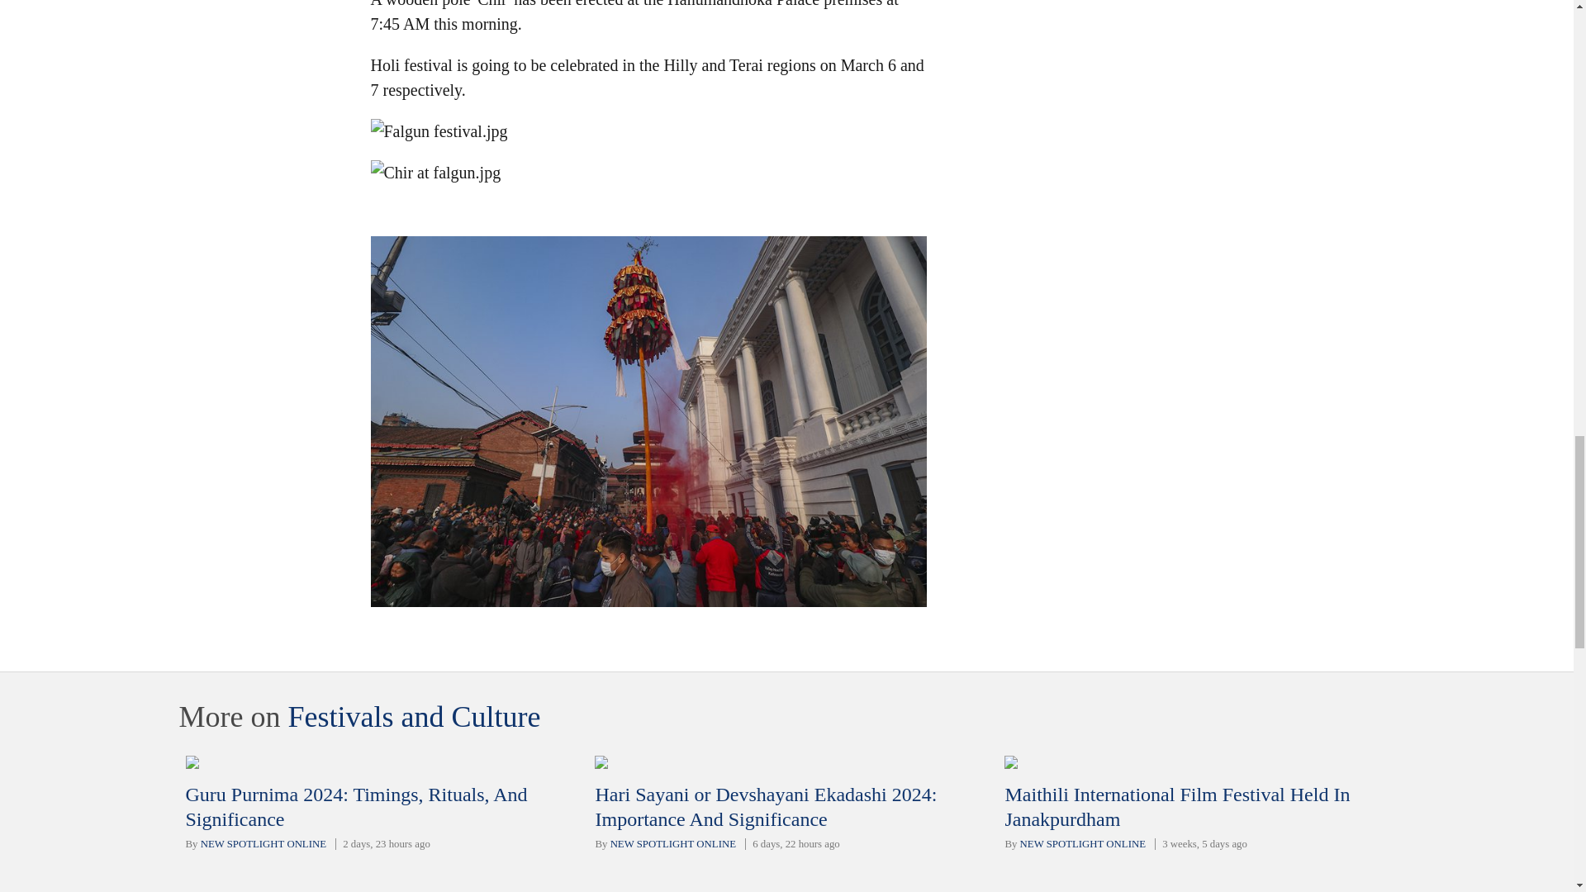  Describe the element at coordinates (1082, 844) in the screenshot. I see `NEW SPOTLIGHT ONLINE` at that location.